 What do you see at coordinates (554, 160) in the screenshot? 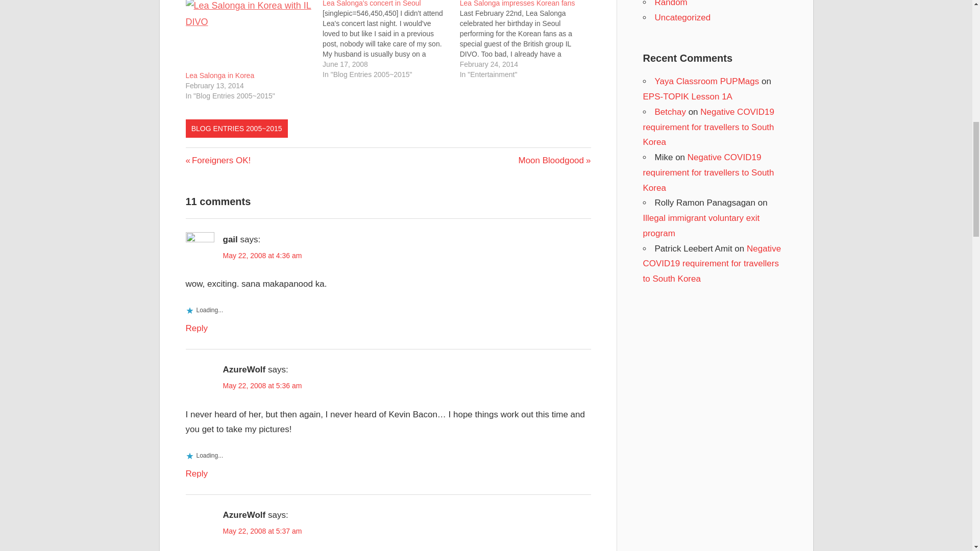
I see `Lea Salonga impresses Korean fans` at bounding box center [554, 160].